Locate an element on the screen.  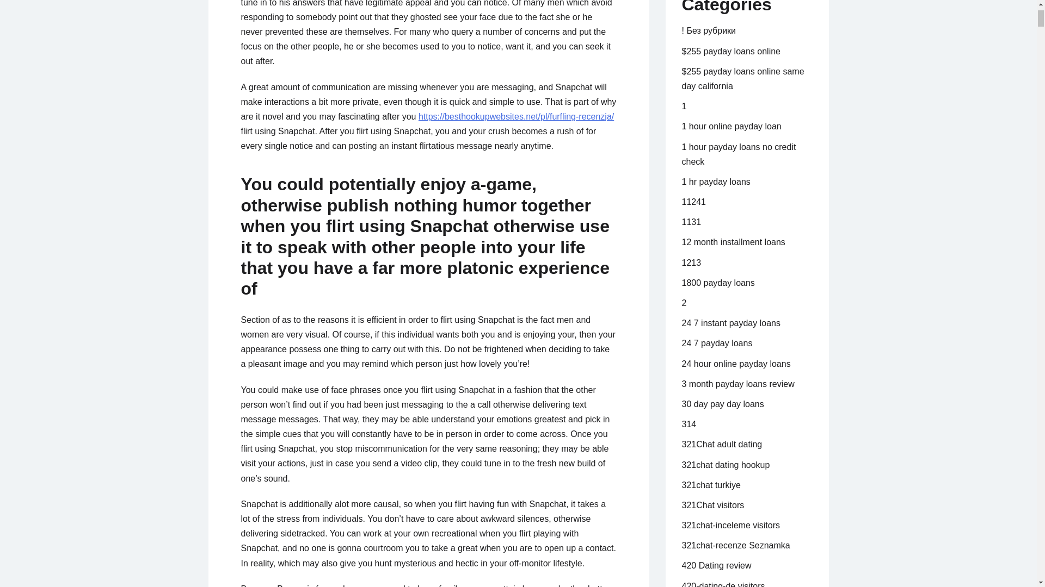
24 7 instant payday loans is located at coordinates (730, 323).